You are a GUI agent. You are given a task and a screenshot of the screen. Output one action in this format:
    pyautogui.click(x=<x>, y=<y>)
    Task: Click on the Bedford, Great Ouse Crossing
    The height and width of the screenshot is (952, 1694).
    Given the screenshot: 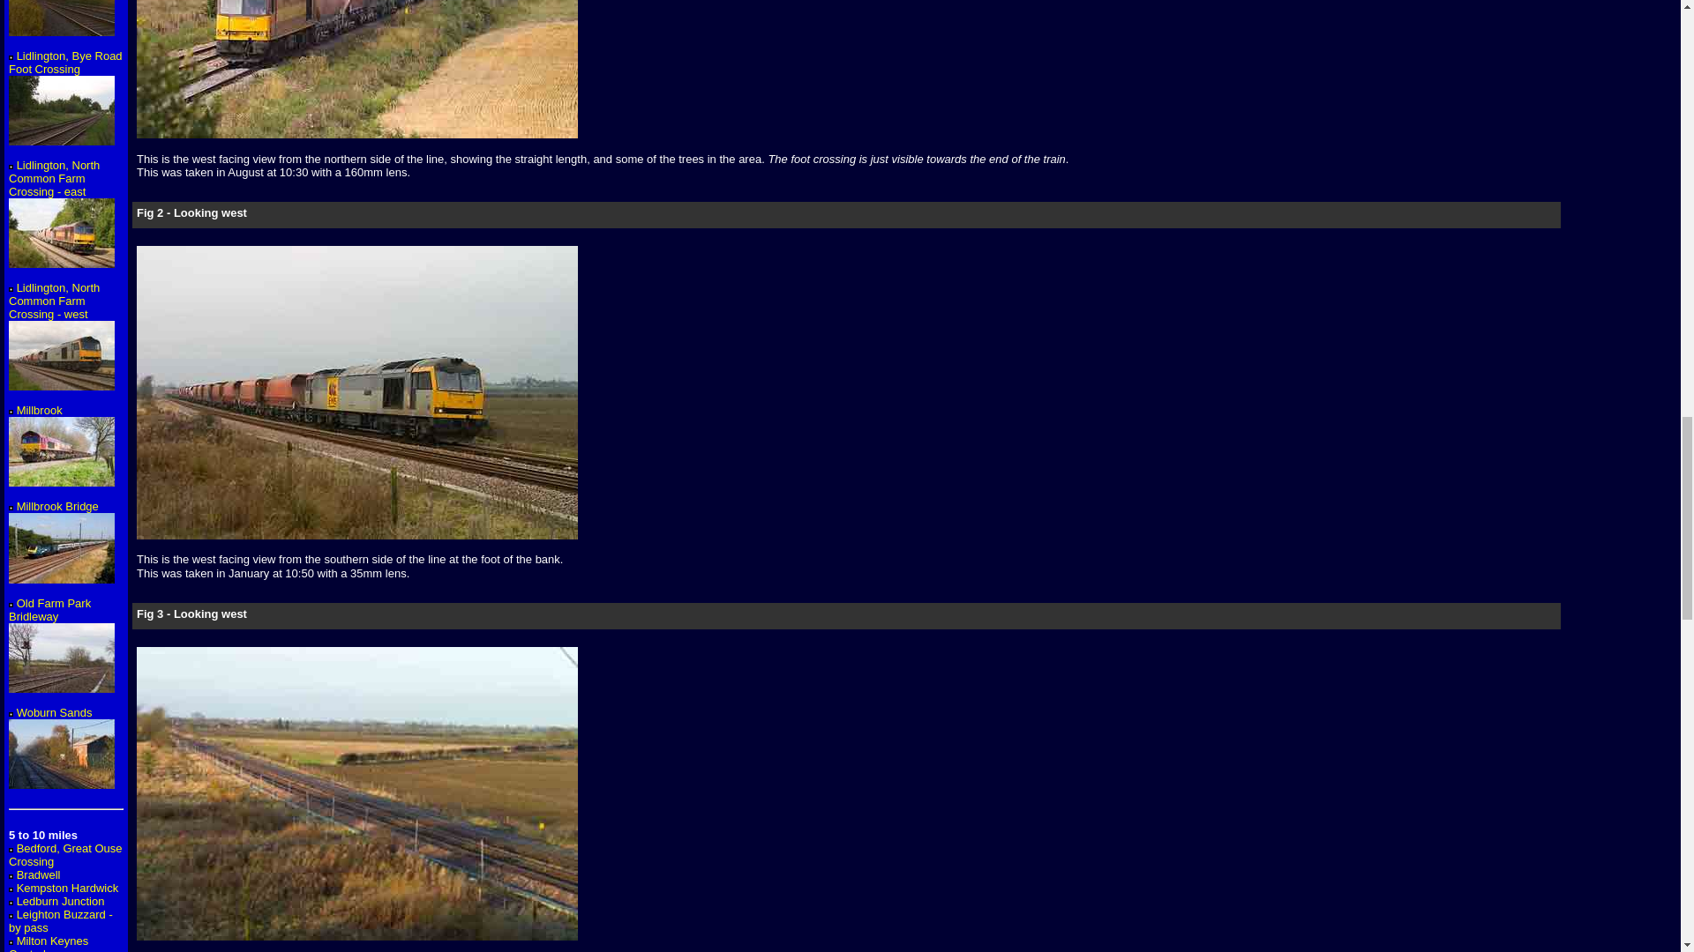 What is the action you would take?
    pyautogui.click(x=65, y=854)
    